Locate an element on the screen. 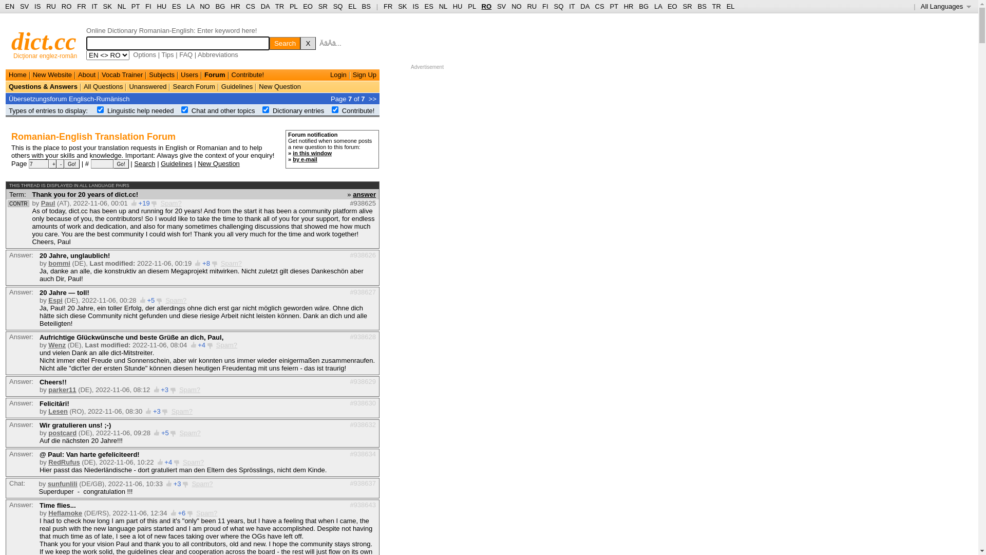 The height and width of the screenshot is (555, 986). +5 is located at coordinates (151, 300).